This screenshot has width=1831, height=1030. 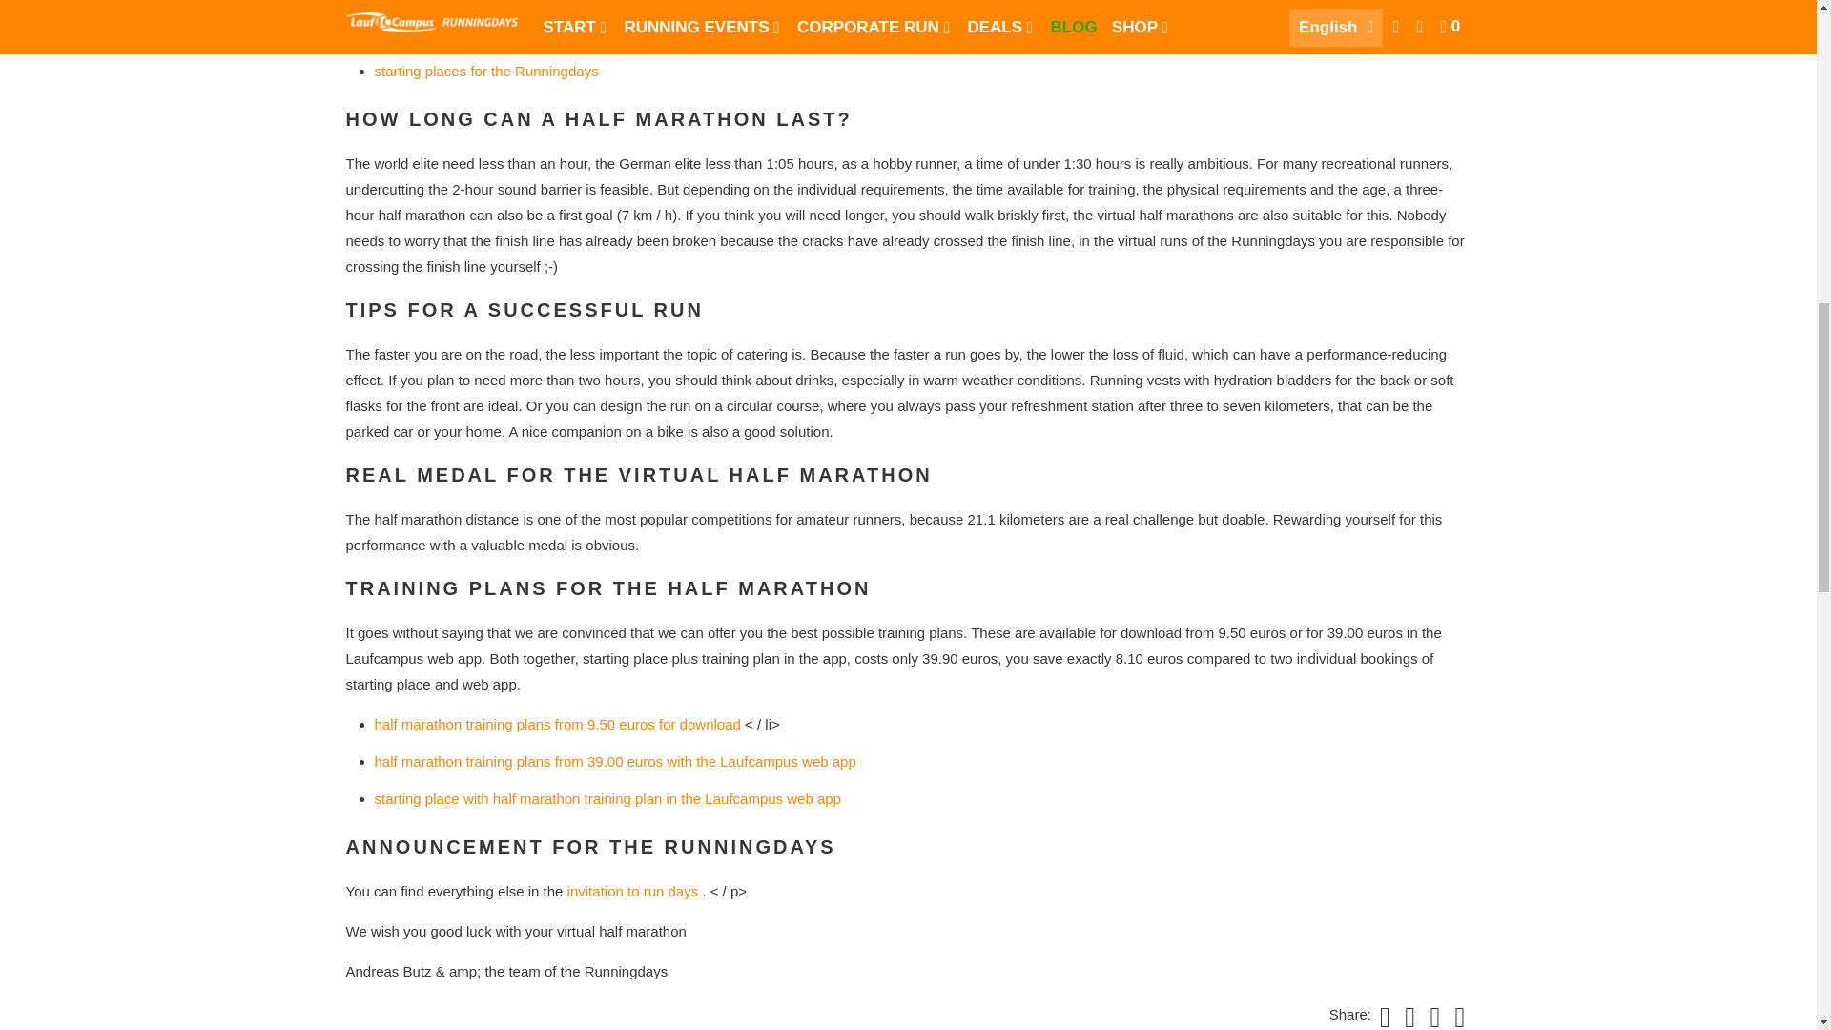 I want to click on Share this on Facebook, so click(x=1408, y=1015).